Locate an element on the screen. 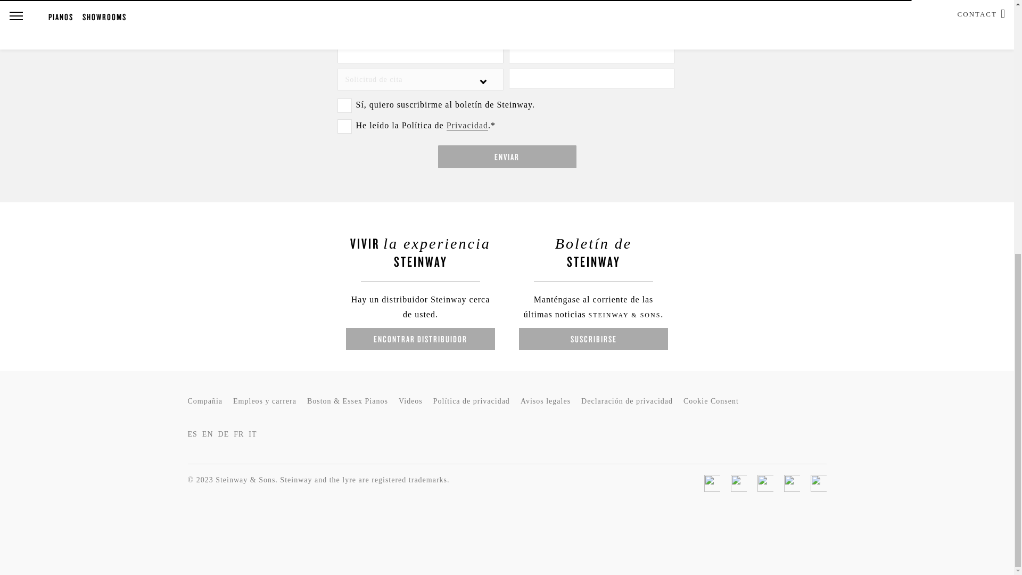 Image resolution: width=1022 pixels, height=575 pixels. ENCONTRAR DISTRIBUIDOR is located at coordinates (421, 339).